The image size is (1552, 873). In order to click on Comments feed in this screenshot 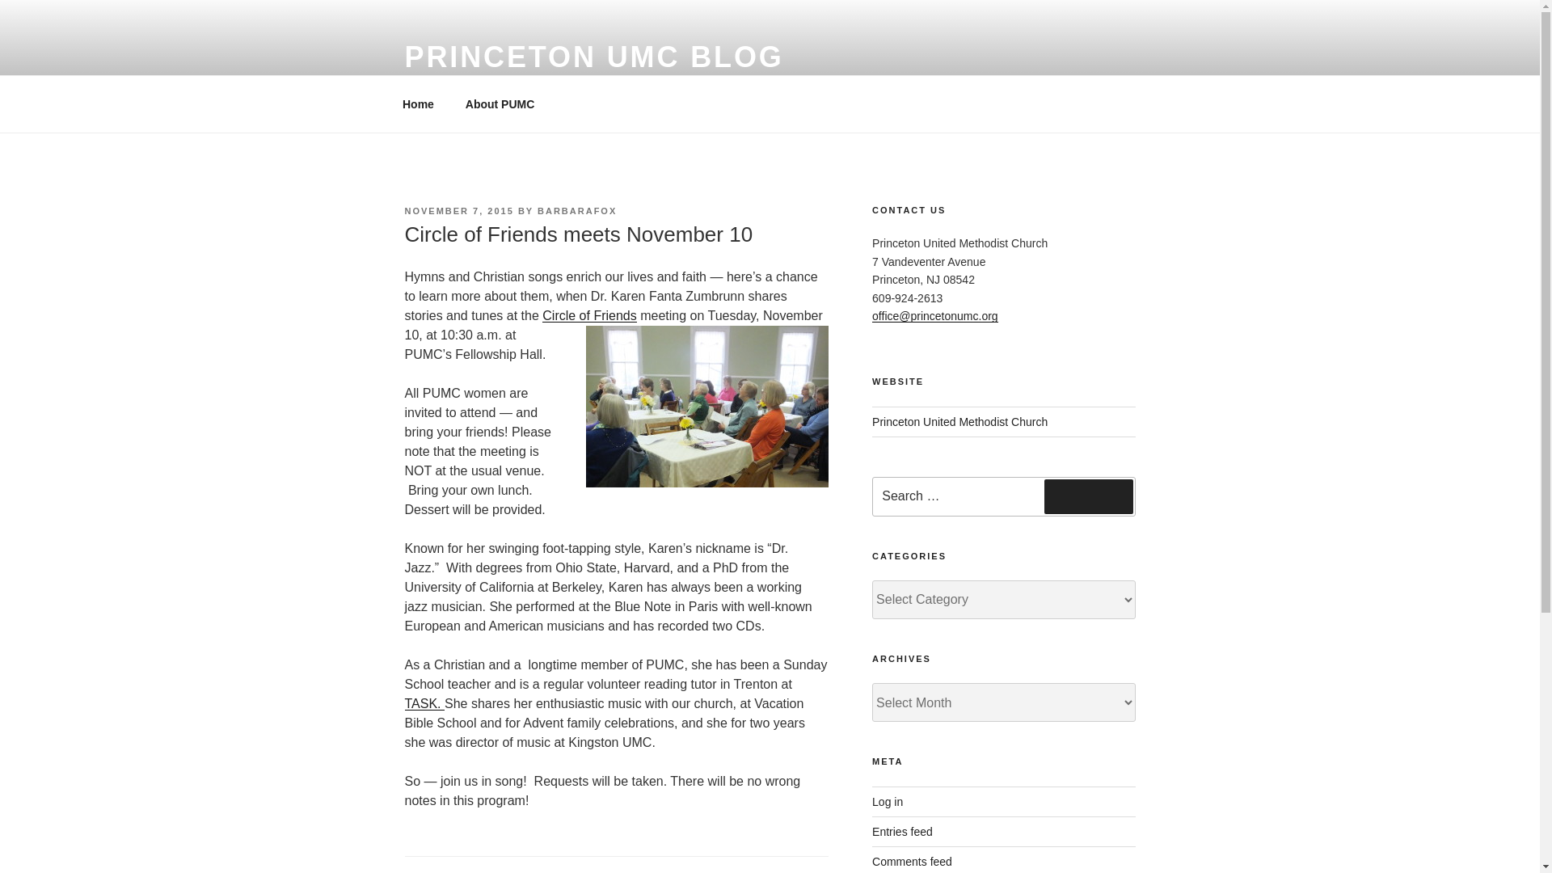, I will do `click(912, 862)`.